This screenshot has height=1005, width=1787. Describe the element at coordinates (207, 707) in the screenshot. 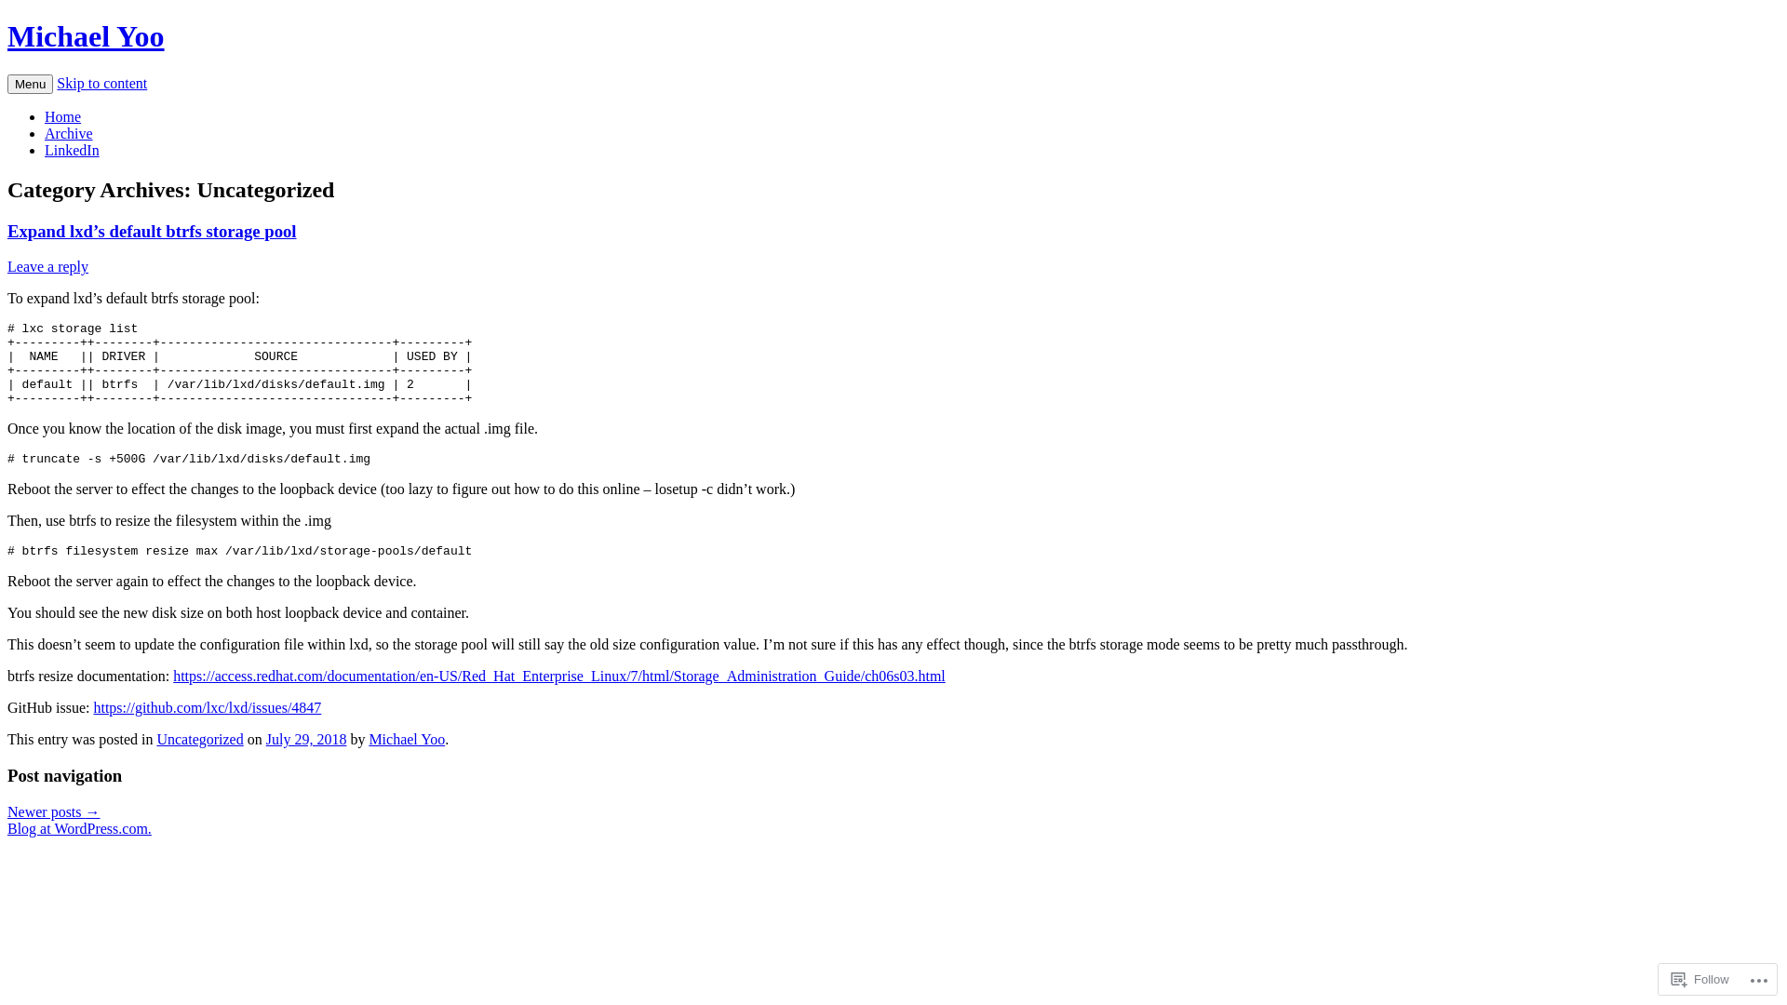

I see `https://github.com/lxc/lxd/issues/4847` at that location.